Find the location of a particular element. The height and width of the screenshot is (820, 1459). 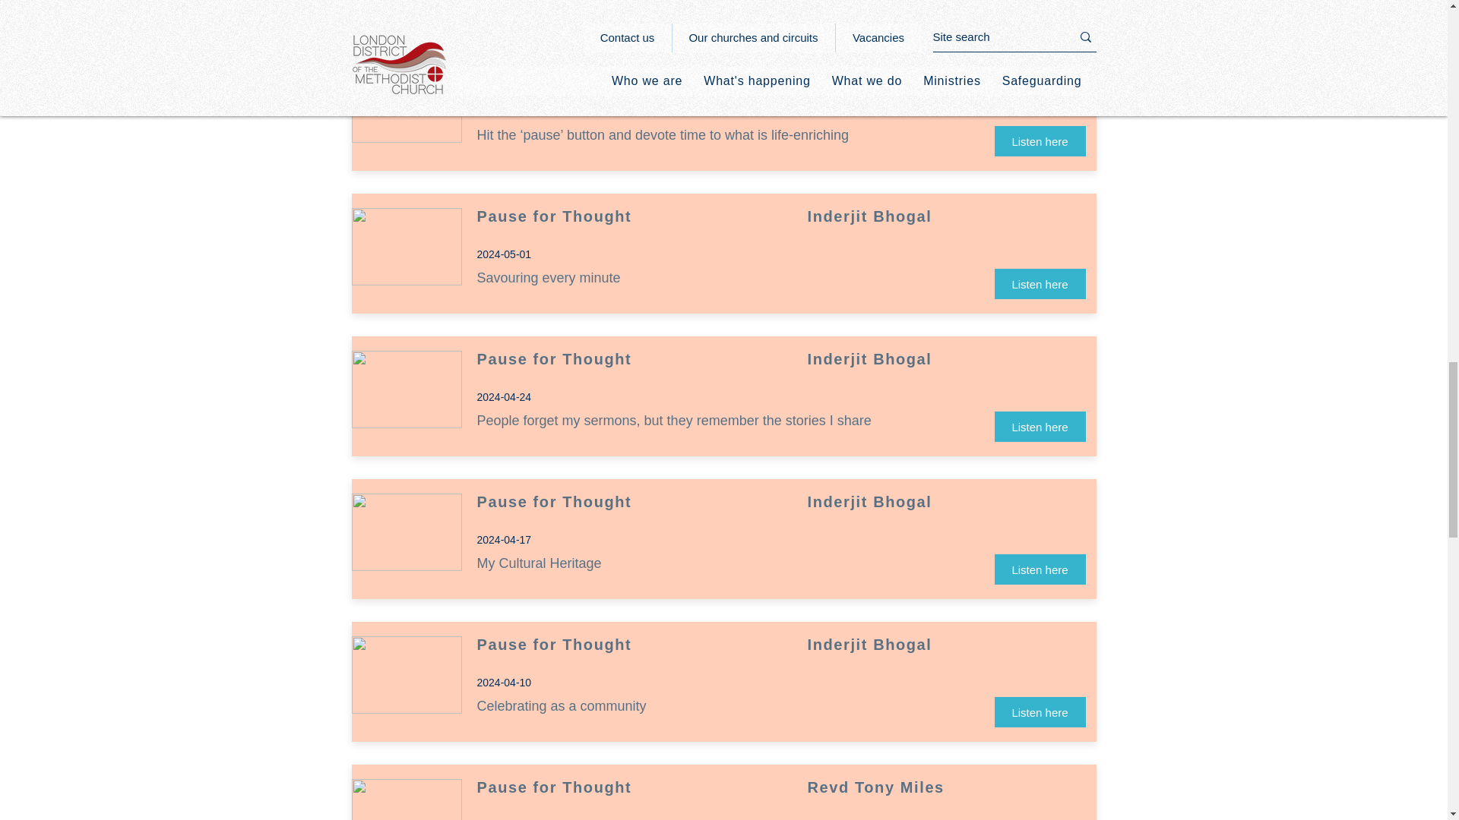

Pause for Thought - Inderjit Bhogal.jpg is located at coordinates (406, 674).